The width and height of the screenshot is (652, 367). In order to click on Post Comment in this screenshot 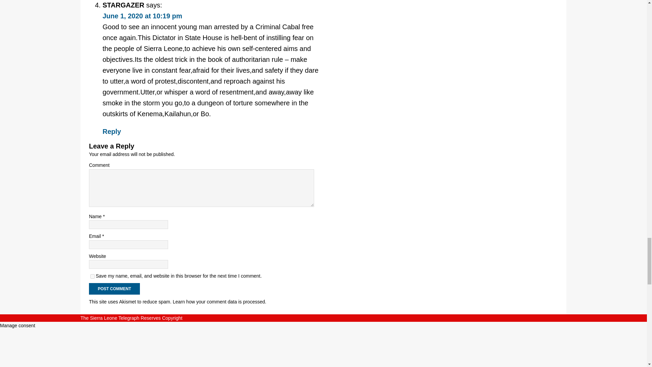, I will do `click(114, 289)`.